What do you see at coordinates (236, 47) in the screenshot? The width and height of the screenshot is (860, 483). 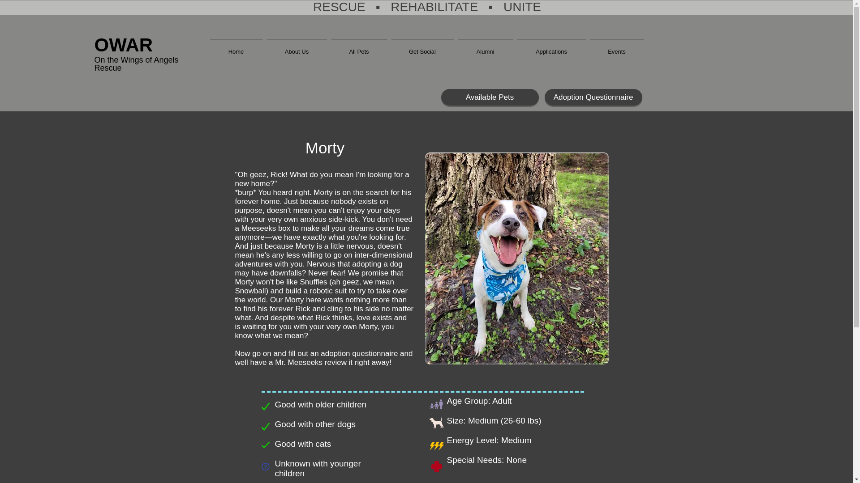 I see `Home` at bounding box center [236, 47].